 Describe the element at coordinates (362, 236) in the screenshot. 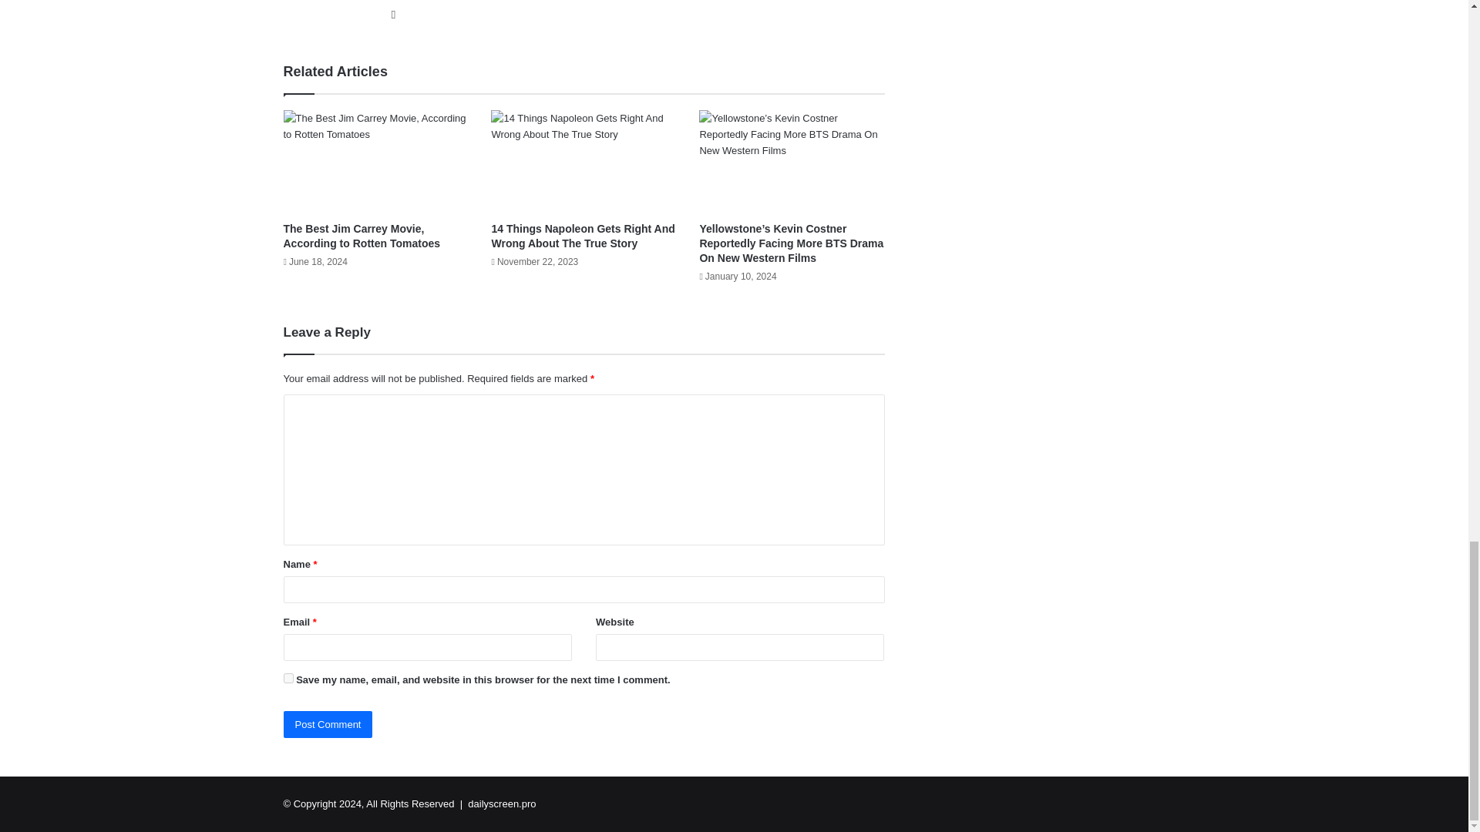

I see `The Best Jim Carrey Movie, According to Rotten Tomatoes` at that location.